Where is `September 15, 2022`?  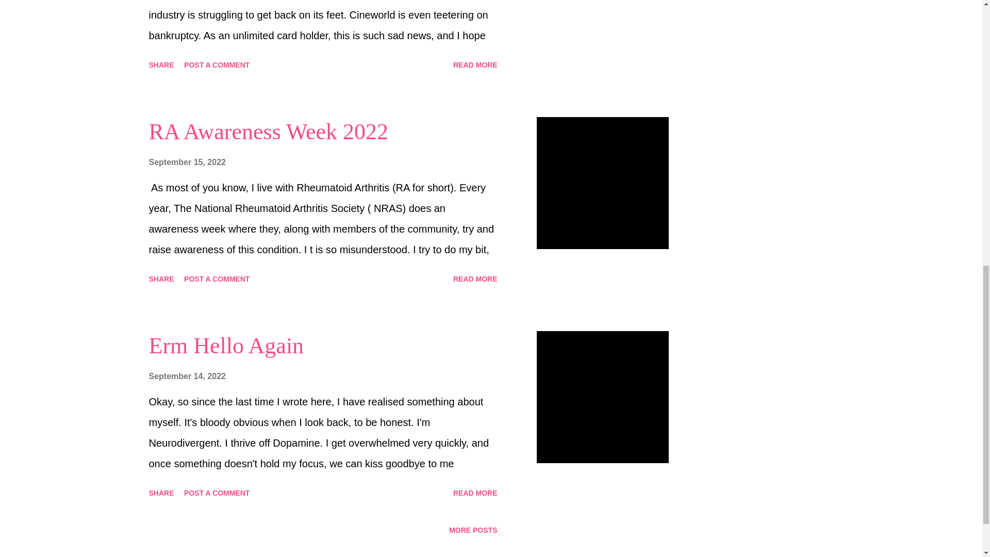 September 15, 2022 is located at coordinates (187, 162).